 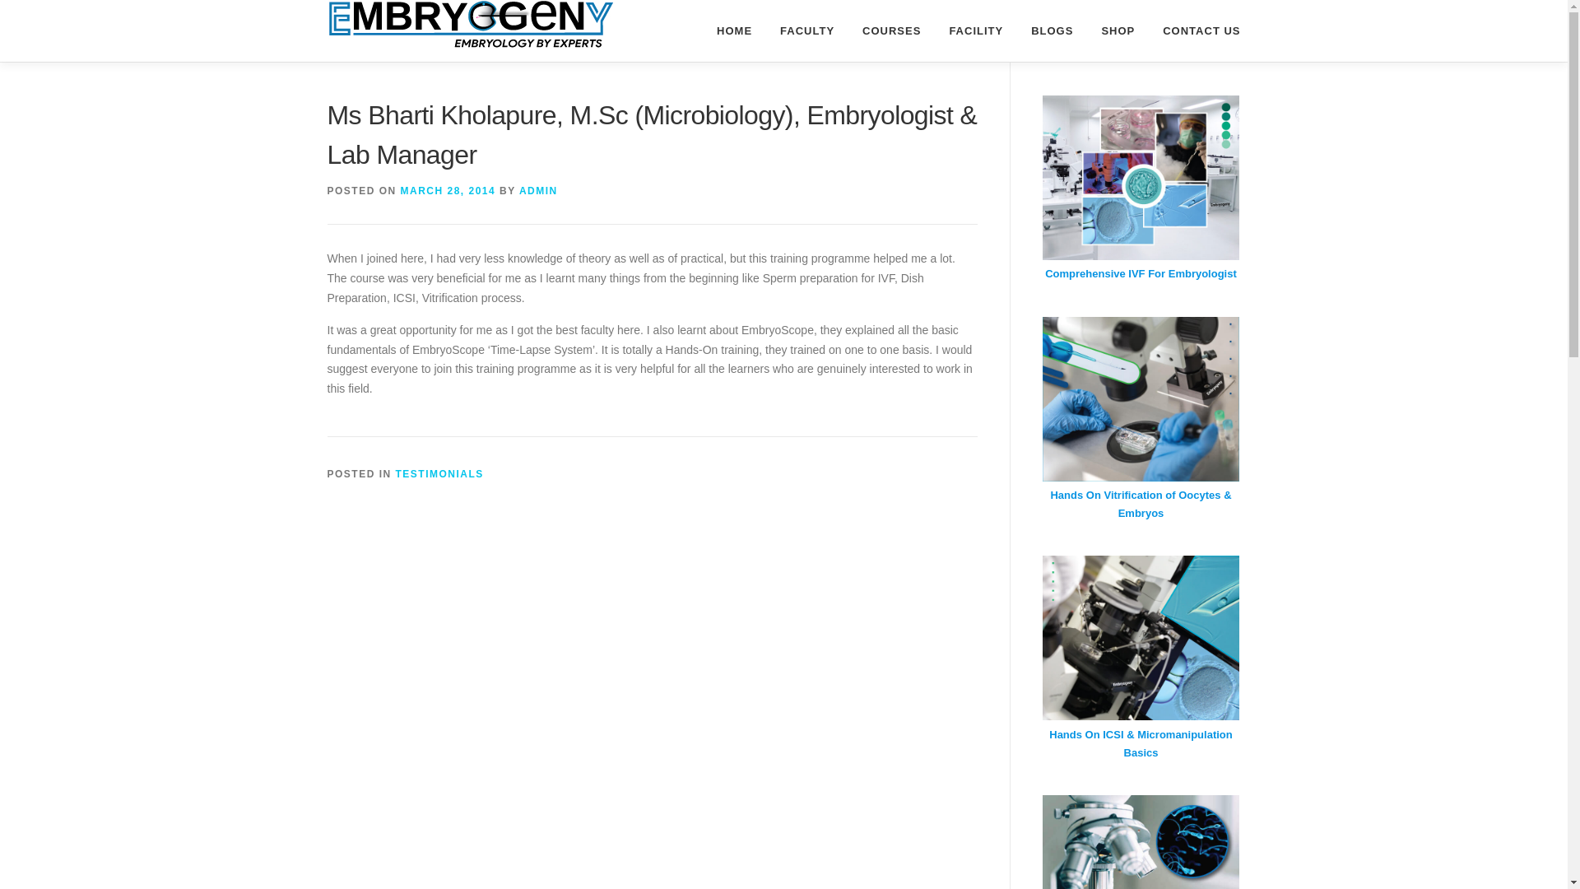 I want to click on FACILITY, so click(x=976, y=30).